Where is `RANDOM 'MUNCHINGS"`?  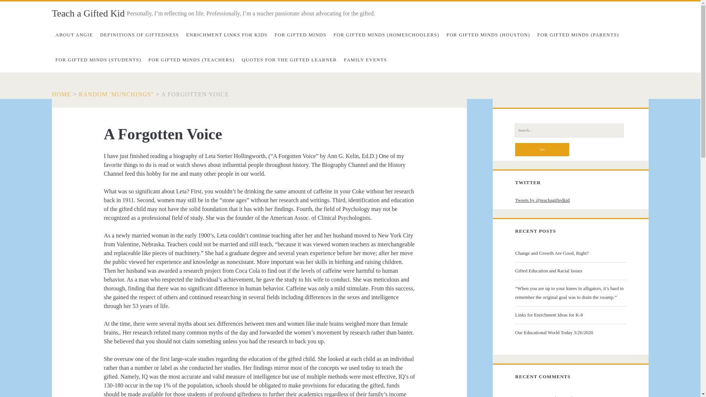 RANDOM 'MUNCHINGS" is located at coordinates (116, 94).